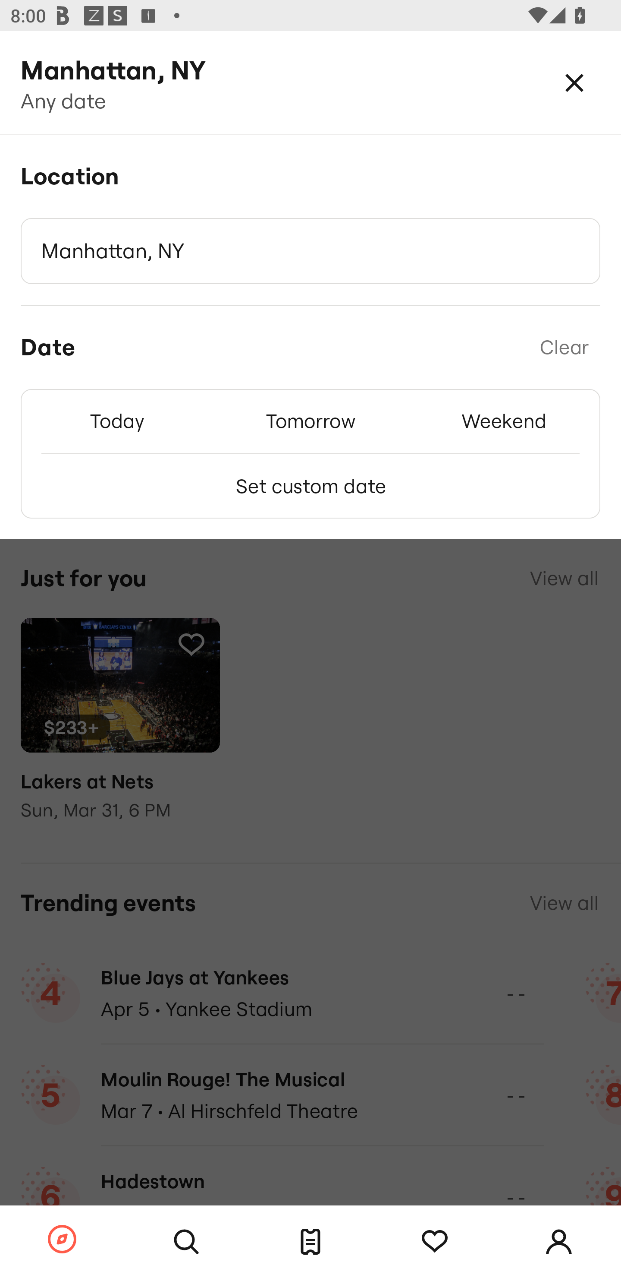 The width and height of the screenshot is (621, 1278). What do you see at coordinates (186, 1242) in the screenshot?
I see `Search` at bounding box center [186, 1242].